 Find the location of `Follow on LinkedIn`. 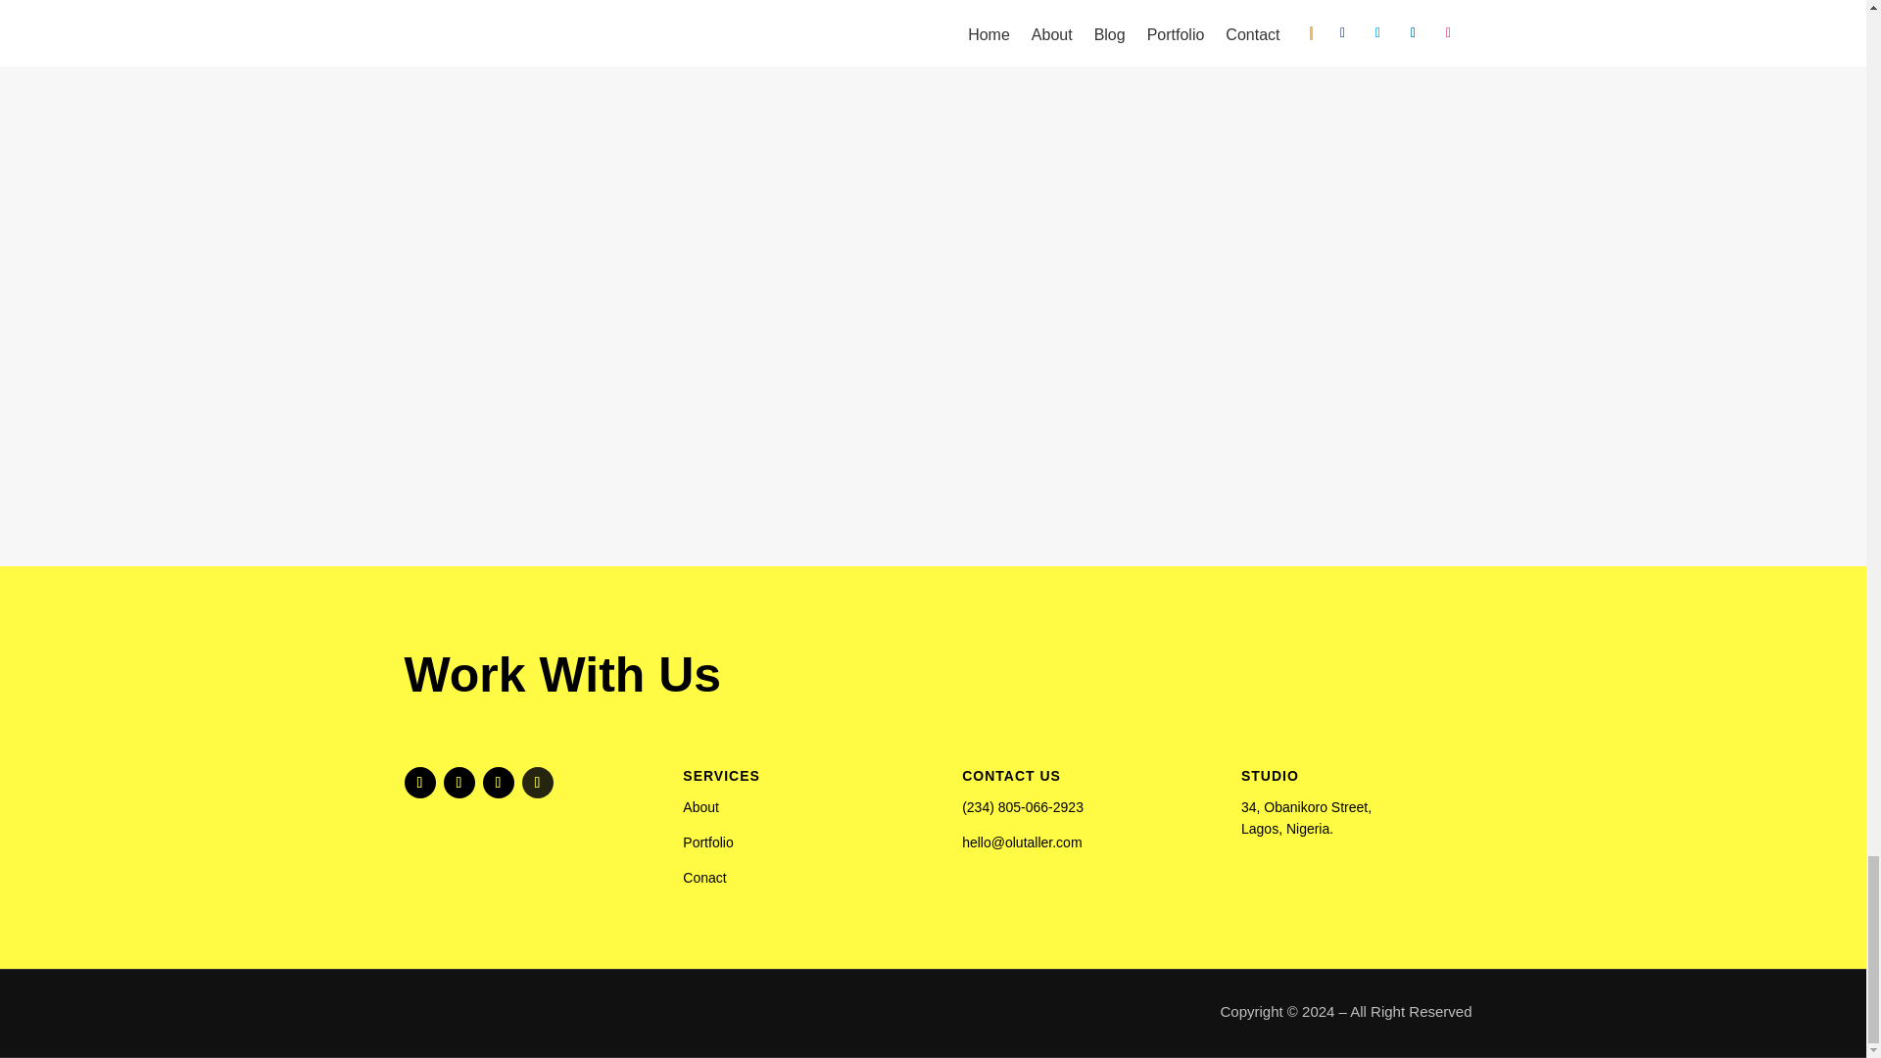

Follow on LinkedIn is located at coordinates (498, 783).